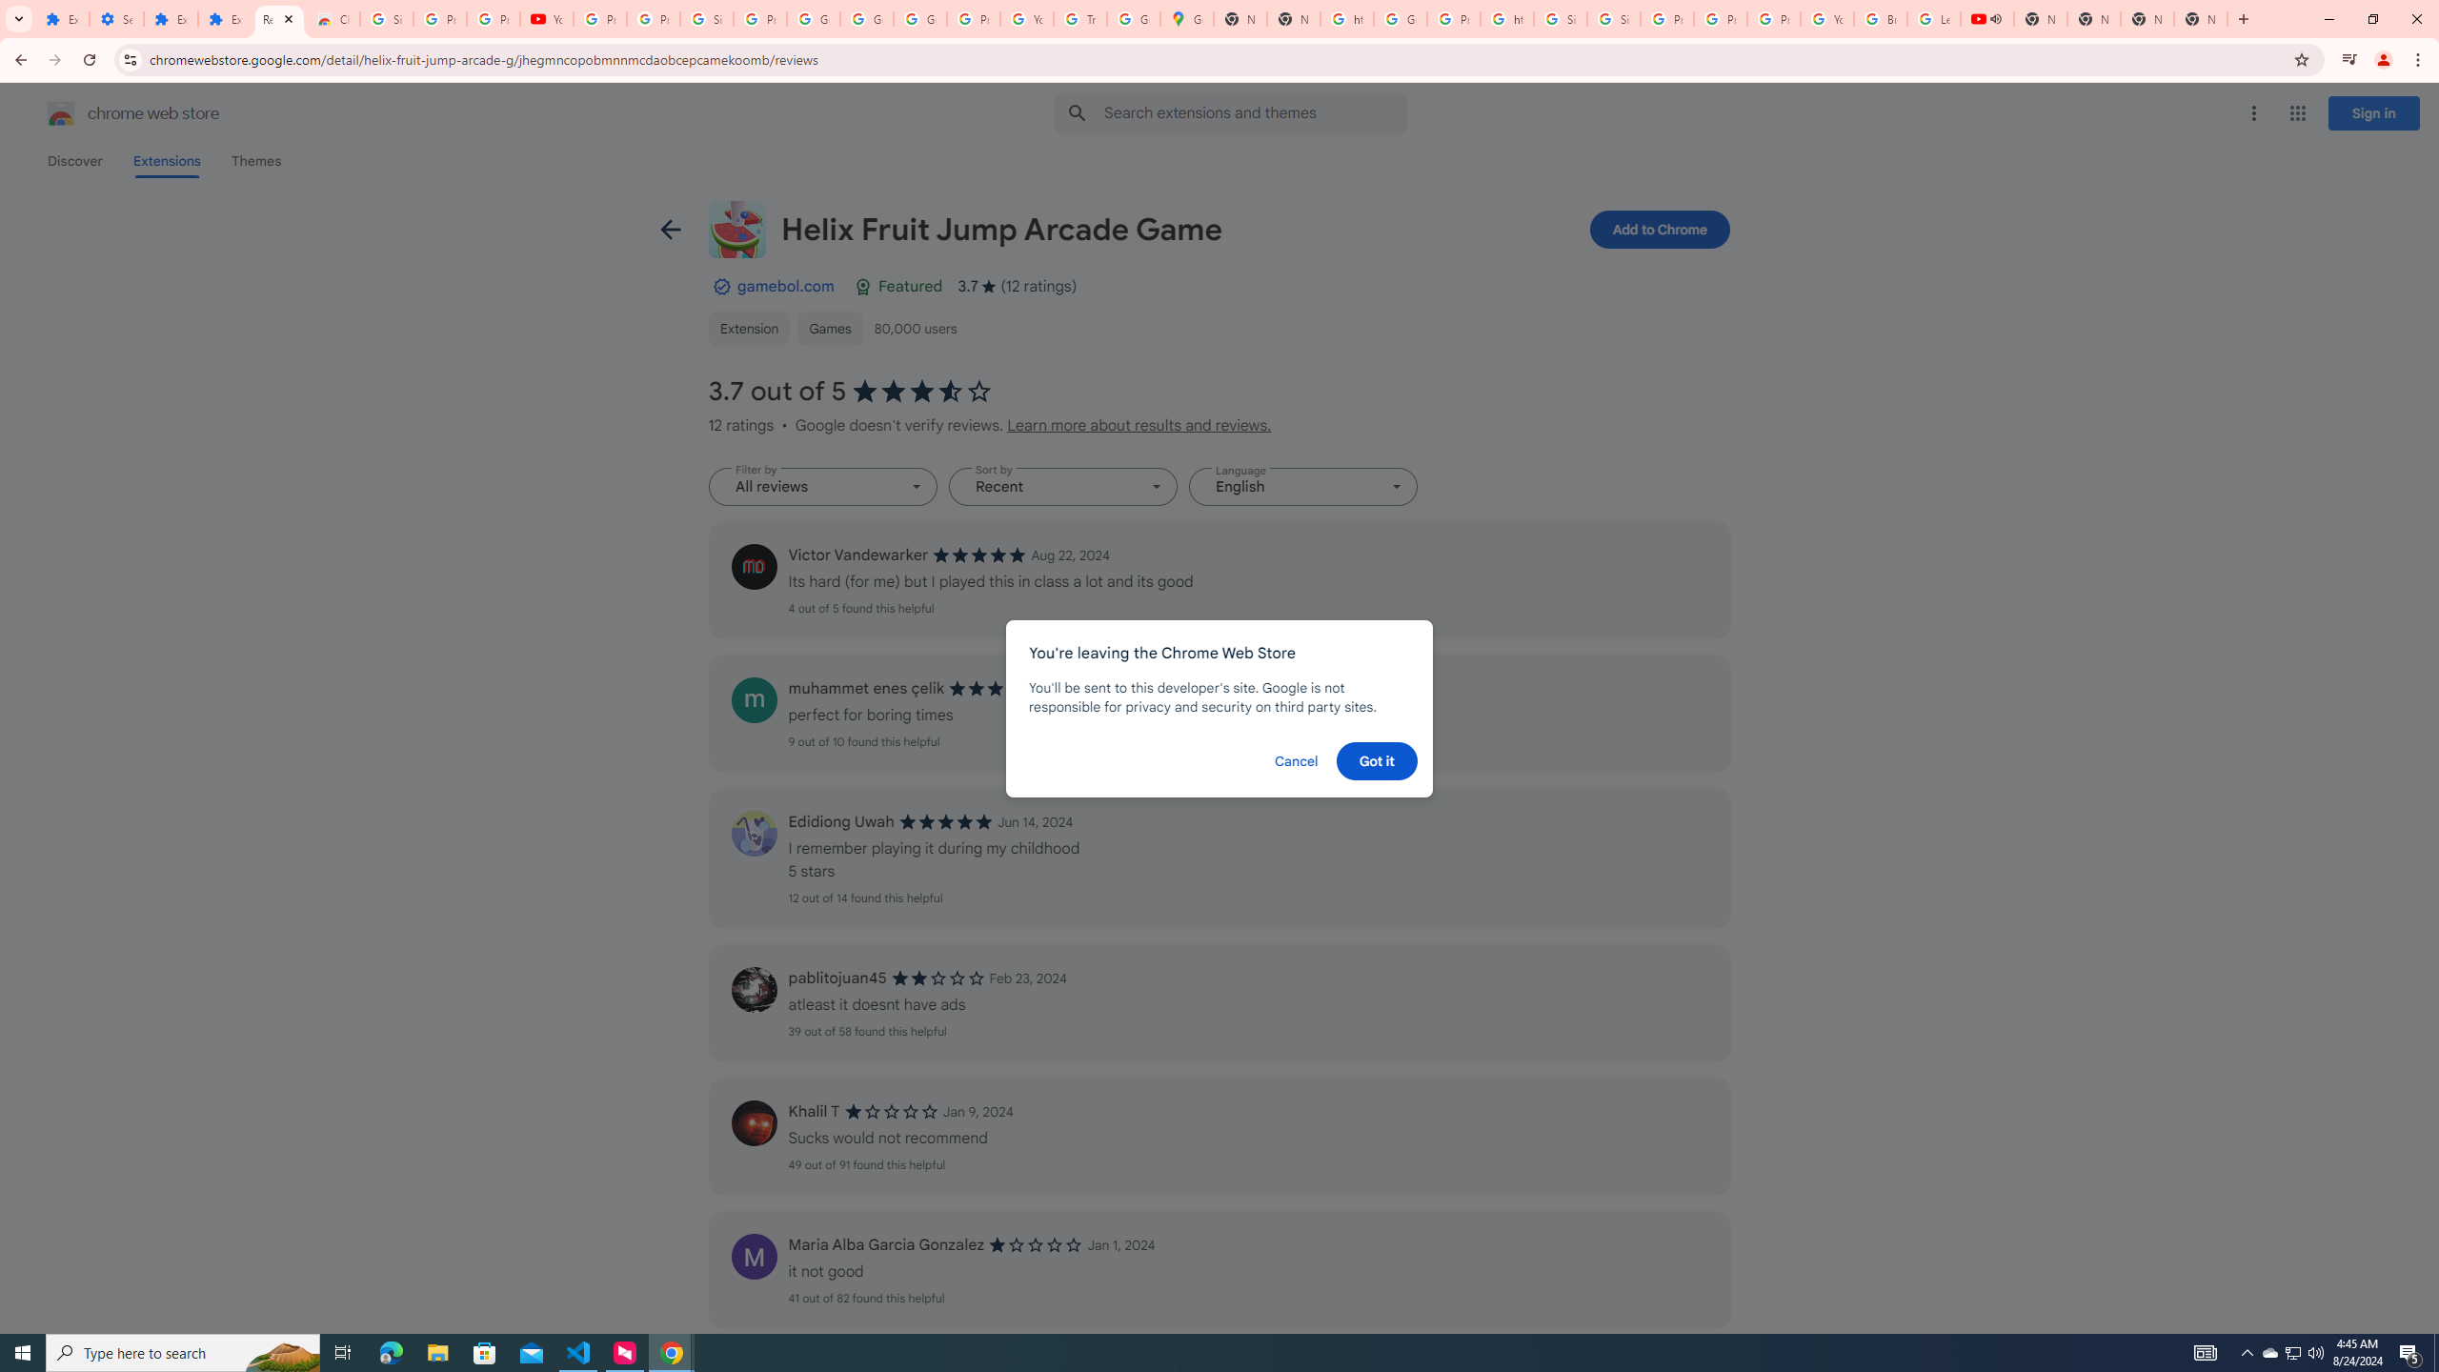  What do you see at coordinates (225, 19) in the screenshot?
I see `Extensions` at bounding box center [225, 19].